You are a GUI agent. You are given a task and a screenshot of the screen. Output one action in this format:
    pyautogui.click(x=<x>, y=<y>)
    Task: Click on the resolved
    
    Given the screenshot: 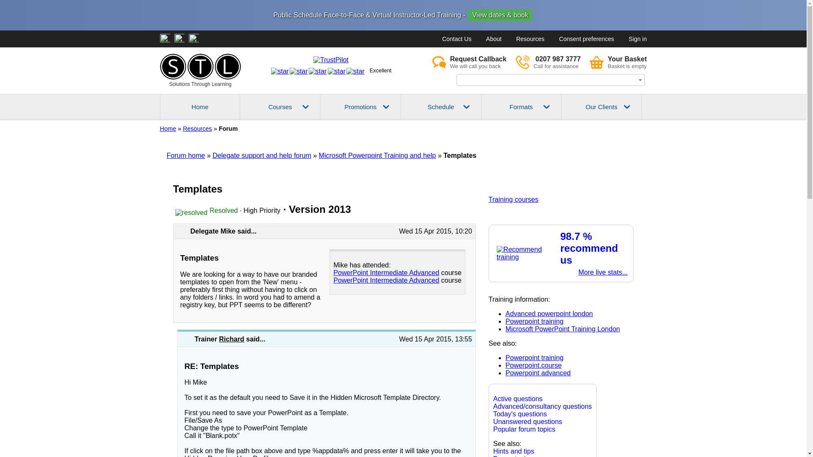 What is the action you would take?
    pyautogui.click(x=191, y=212)
    